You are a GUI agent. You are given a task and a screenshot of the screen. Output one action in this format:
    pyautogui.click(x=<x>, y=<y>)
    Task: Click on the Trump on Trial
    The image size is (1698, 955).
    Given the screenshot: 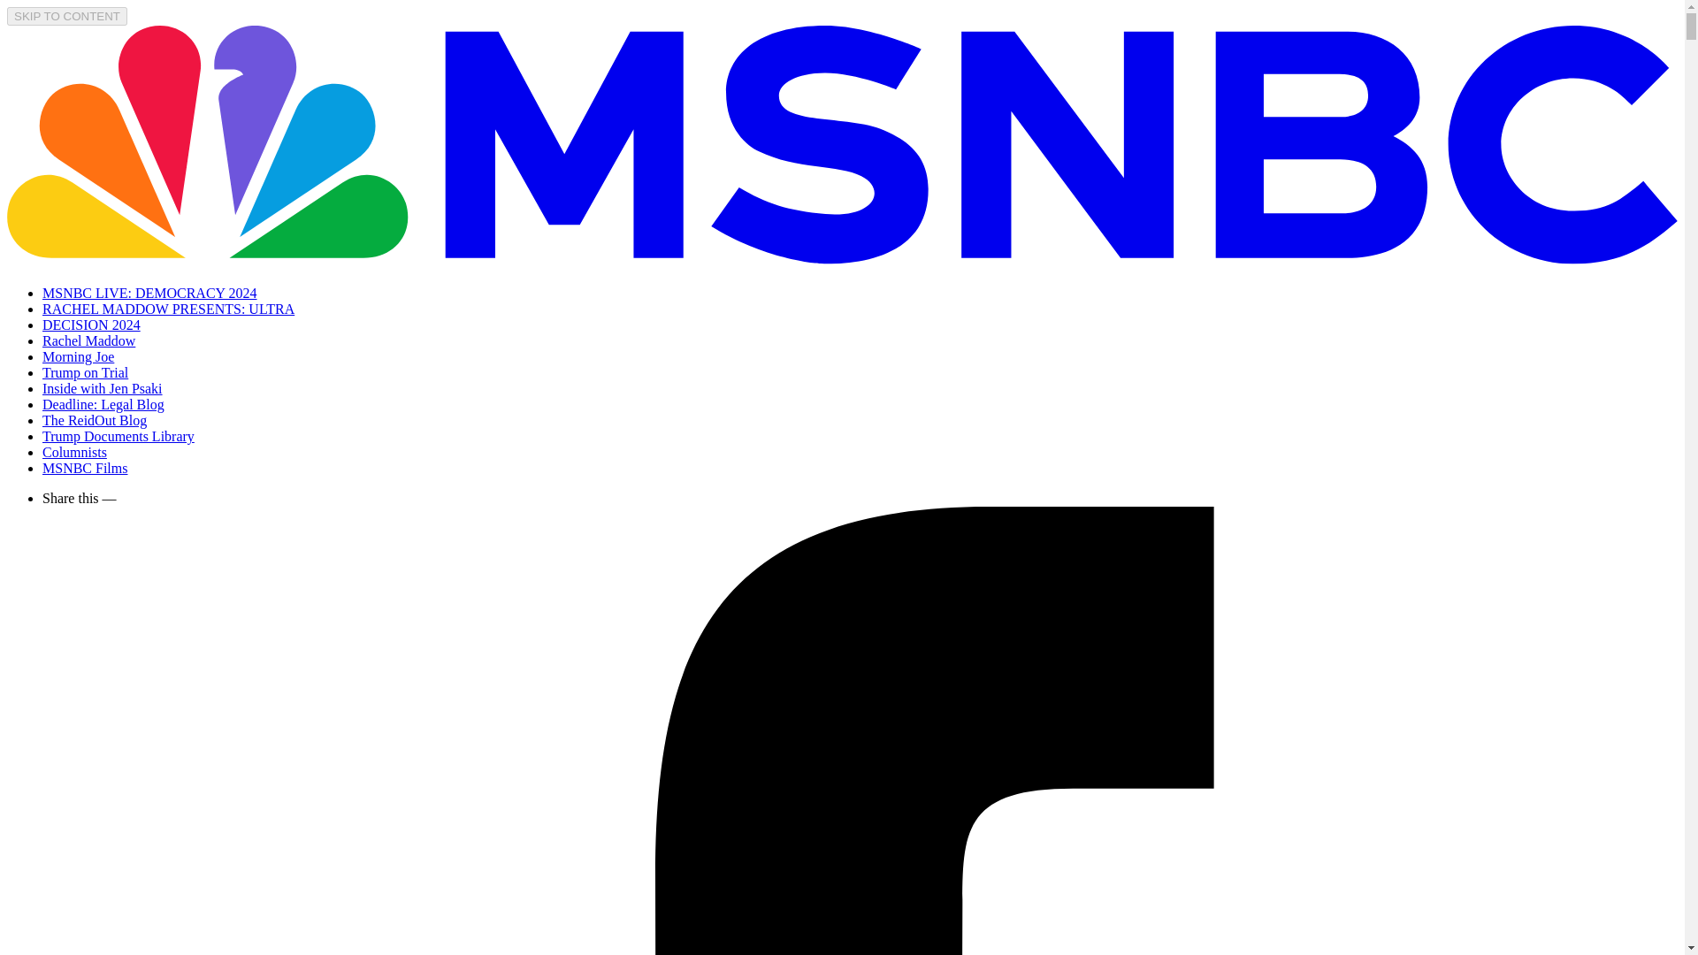 What is the action you would take?
    pyautogui.click(x=85, y=371)
    